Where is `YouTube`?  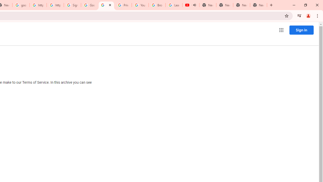 YouTube is located at coordinates (140, 5).